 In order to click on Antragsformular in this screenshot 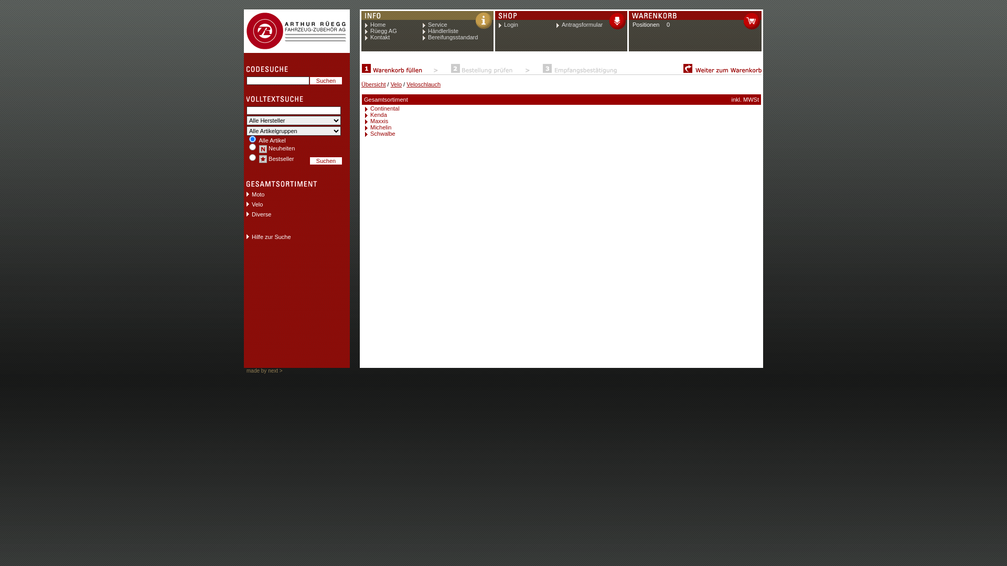, I will do `click(591, 25)`.